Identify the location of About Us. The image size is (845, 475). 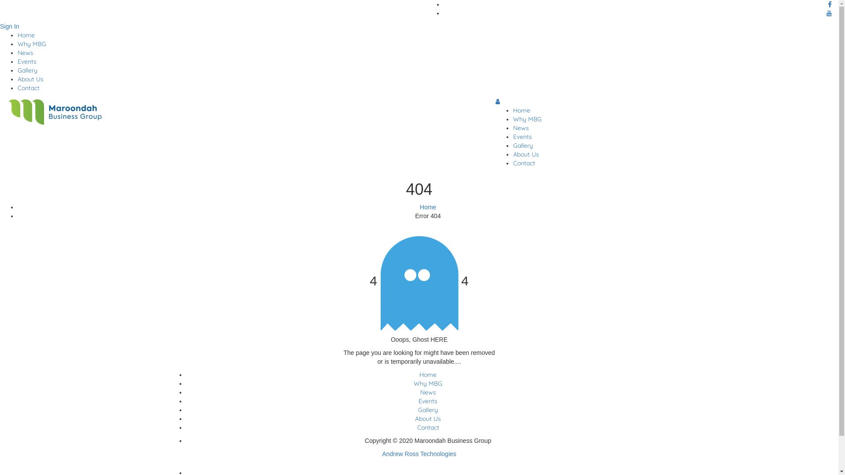
(526, 154).